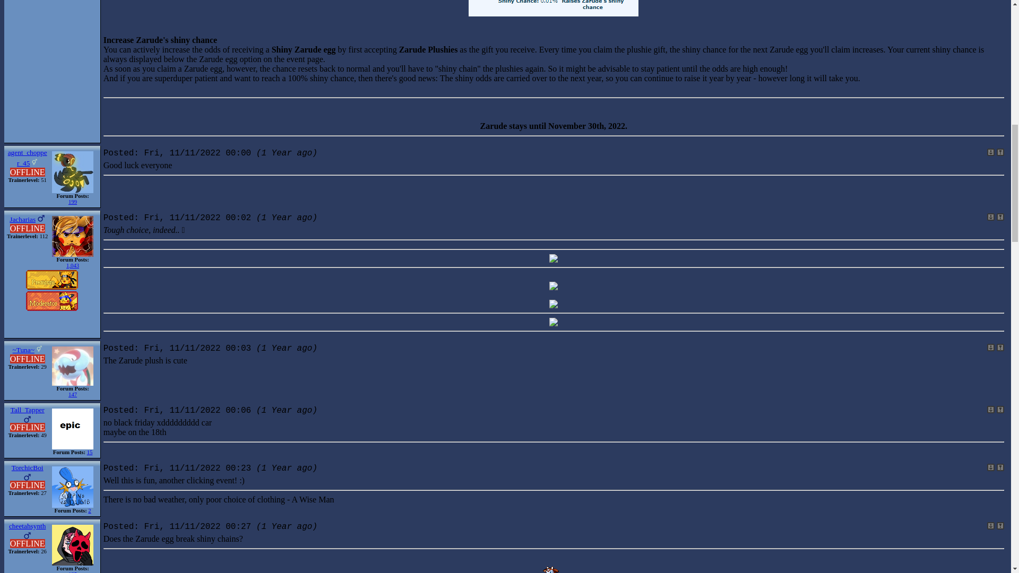 The image size is (1019, 573). What do you see at coordinates (990, 152) in the screenshot?
I see `Permanent Link to this Post` at bounding box center [990, 152].